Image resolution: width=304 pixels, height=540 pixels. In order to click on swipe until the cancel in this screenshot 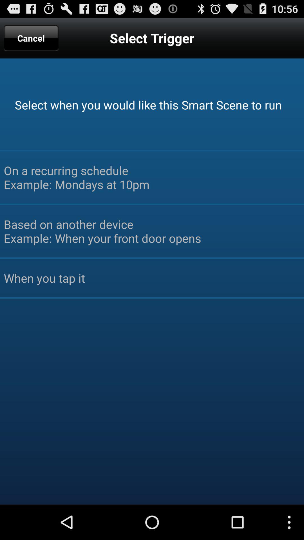, I will do `click(31, 38)`.